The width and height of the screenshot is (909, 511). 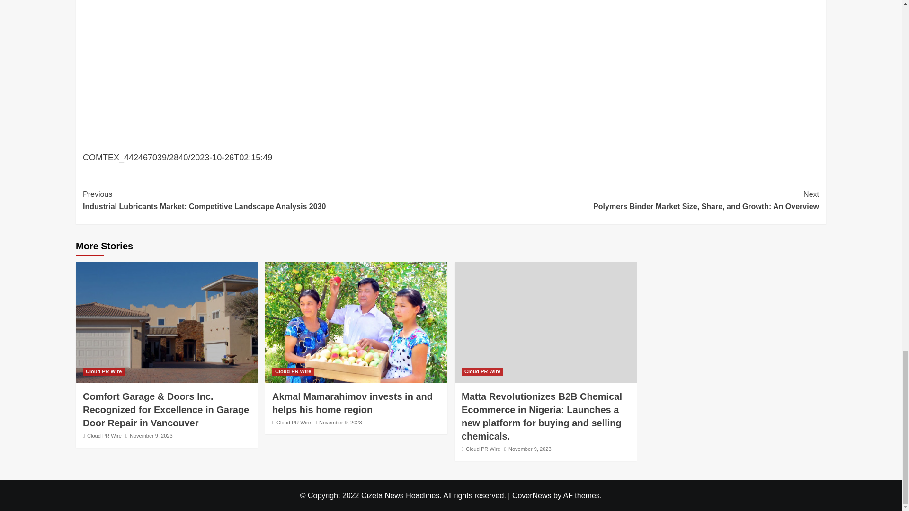 What do you see at coordinates (293, 371) in the screenshot?
I see `Cloud PR Wire` at bounding box center [293, 371].